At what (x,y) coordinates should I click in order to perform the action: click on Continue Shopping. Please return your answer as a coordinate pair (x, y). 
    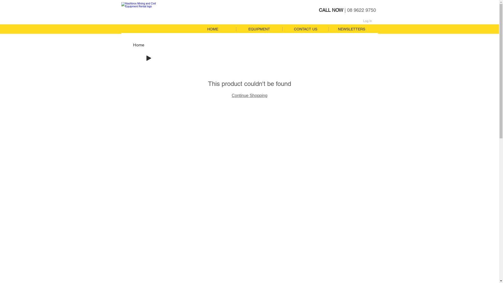
    Looking at the image, I should click on (249, 95).